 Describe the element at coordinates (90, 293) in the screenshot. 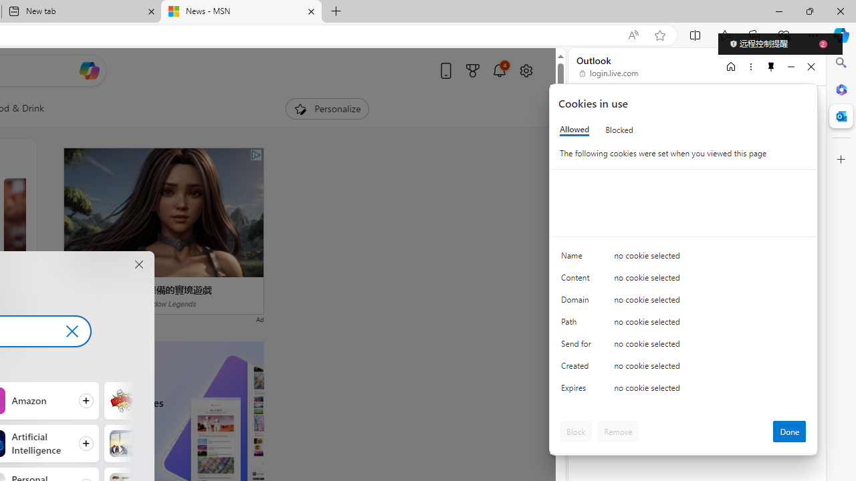

I see `Jennifer Lopez has filed for divorce from Ben Affleck` at that location.